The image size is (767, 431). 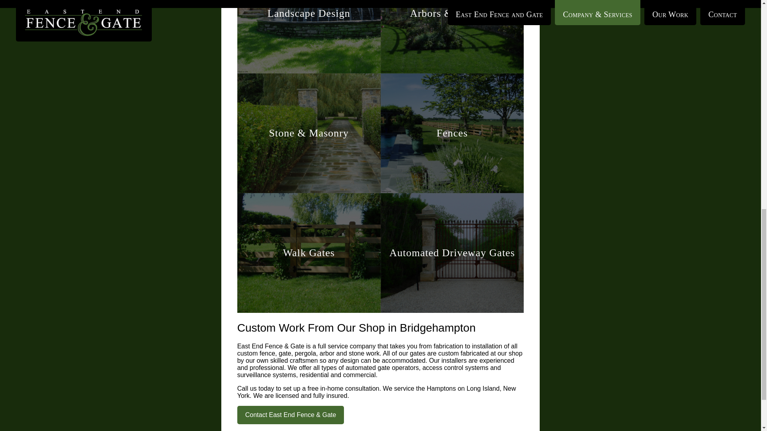 I want to click on Fences, so click(x=452, y=133).